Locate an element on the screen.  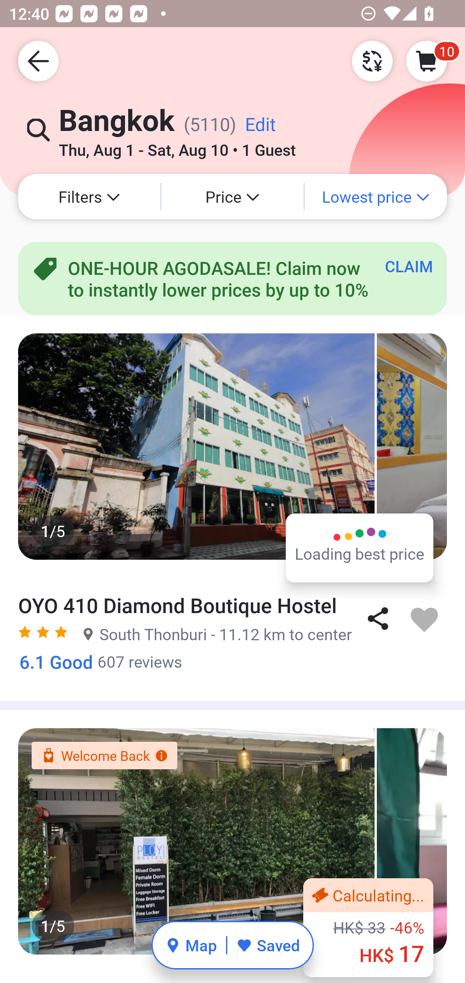
Calculating... ‪HK$ 33 -46% ‪HK$ 17 is located at coordinates (368, 927).